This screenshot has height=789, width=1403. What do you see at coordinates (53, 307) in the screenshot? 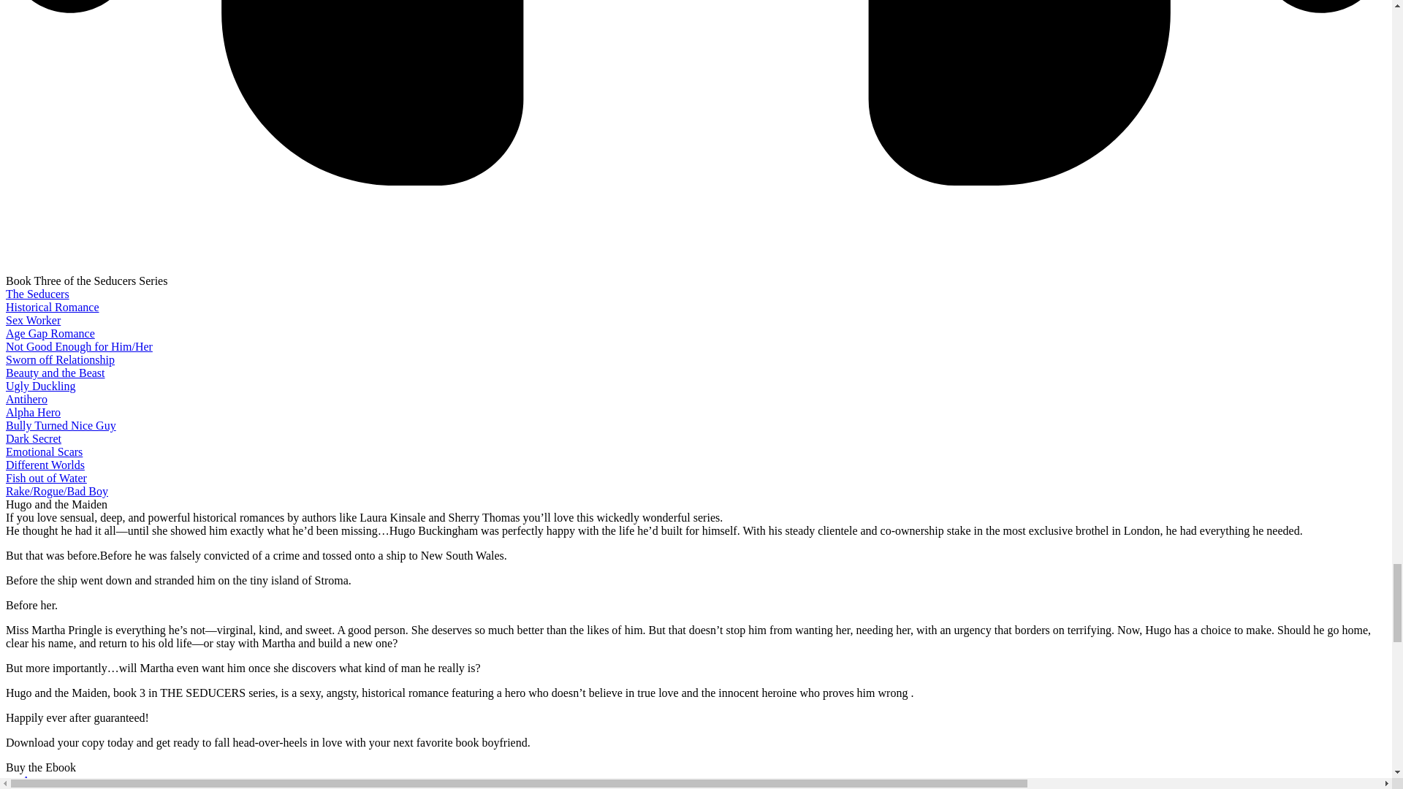
I see `Historical Romance` at bounding box center [53, 307].